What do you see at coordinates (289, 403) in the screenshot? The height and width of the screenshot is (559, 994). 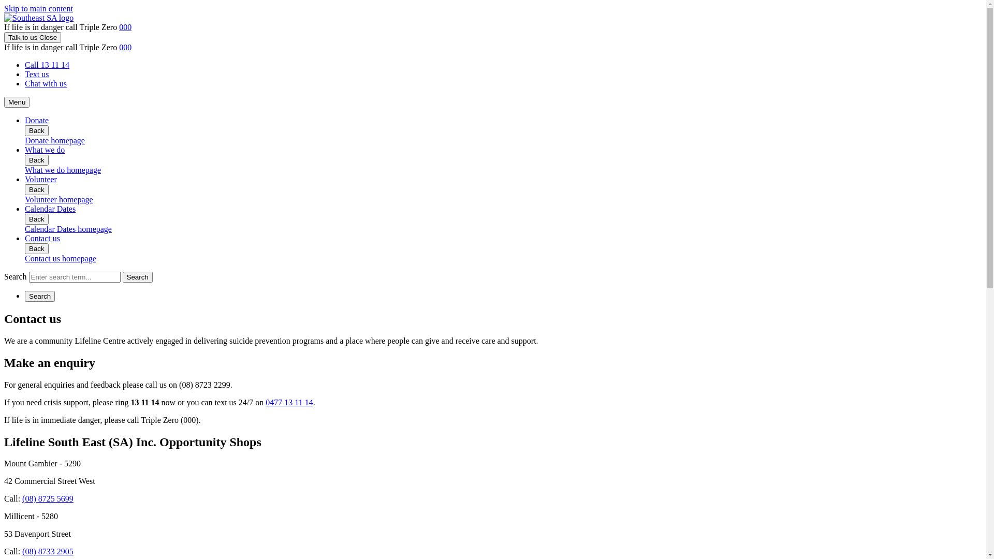 I see `0477 13 11 14` at bounding box center [289, 403].